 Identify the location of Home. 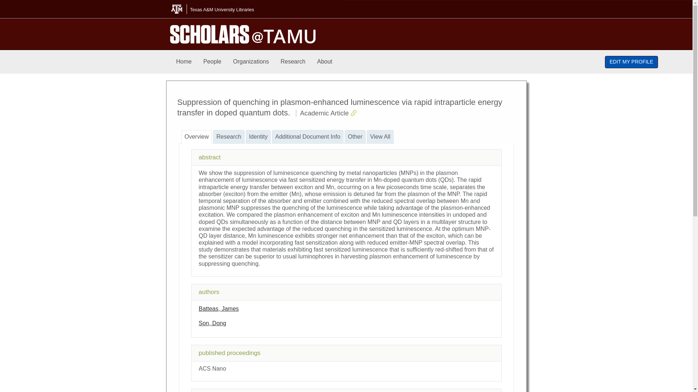
(184, 62).